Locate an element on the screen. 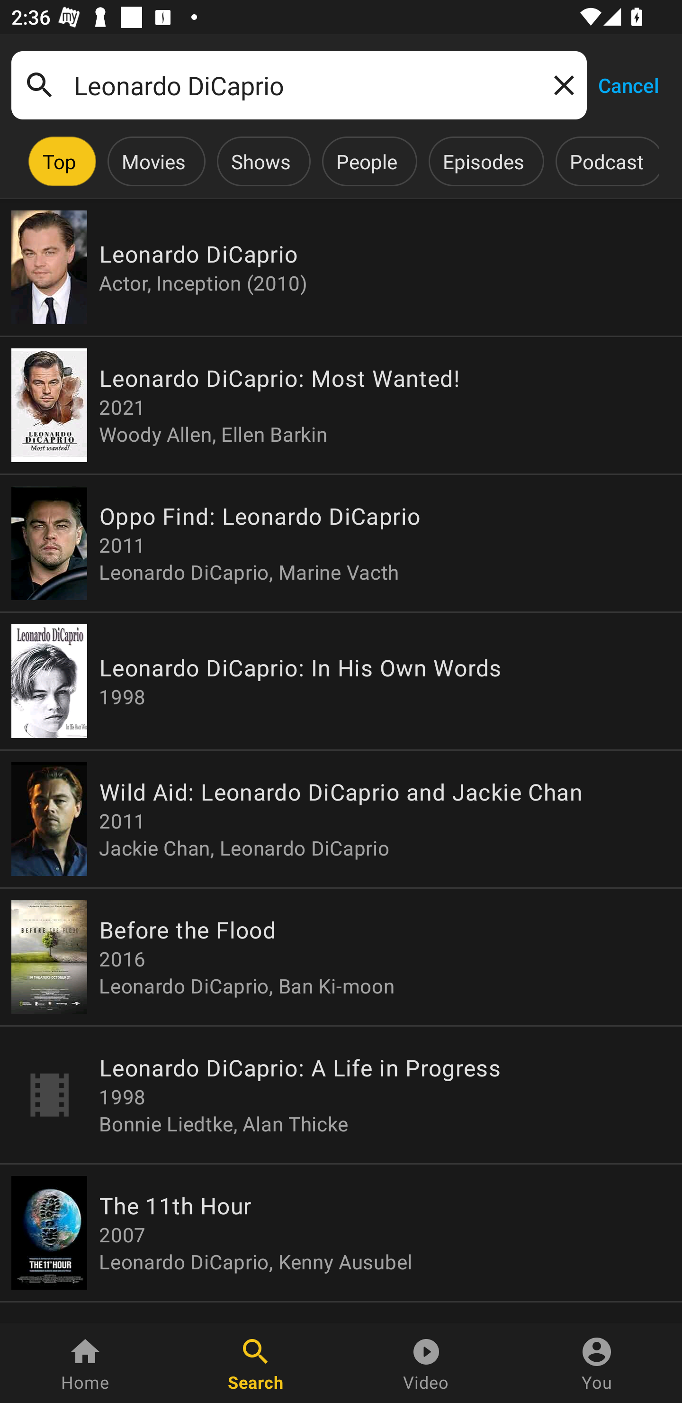  Podcast is located at coordinates (606, 161).